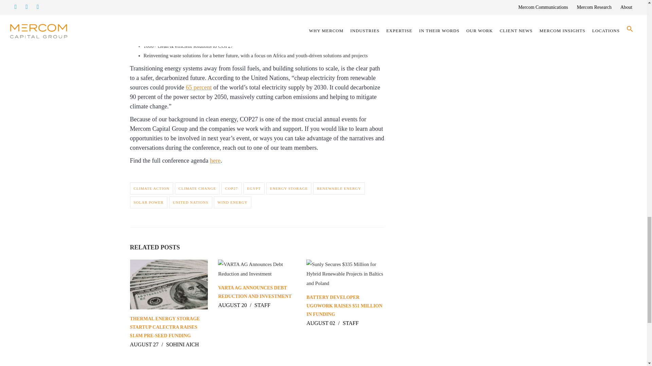  What do you see at coordinates (215, 161) in the screenshot?
I see `here` at bounding box center [215, 161].